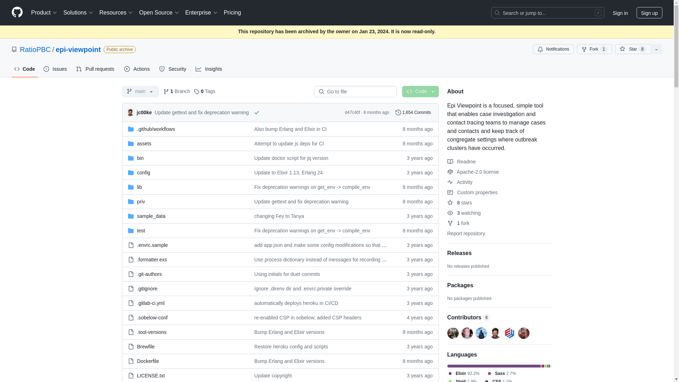  What do you see at coordinates (116, 13) in the screenshot?
I see `Resources` at bounding box center [116, 13].